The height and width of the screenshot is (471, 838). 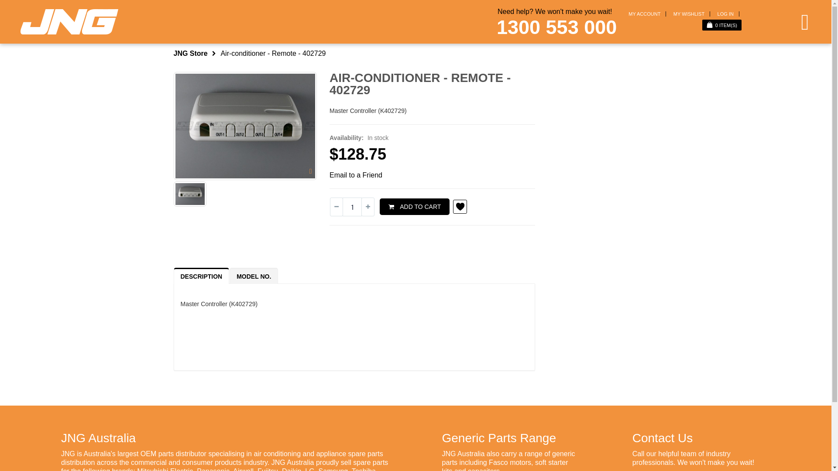 What do you see at coordinates (722, 25) in the screenshot?
I see `0ITEM(S)` at bounding box center [722, 25].